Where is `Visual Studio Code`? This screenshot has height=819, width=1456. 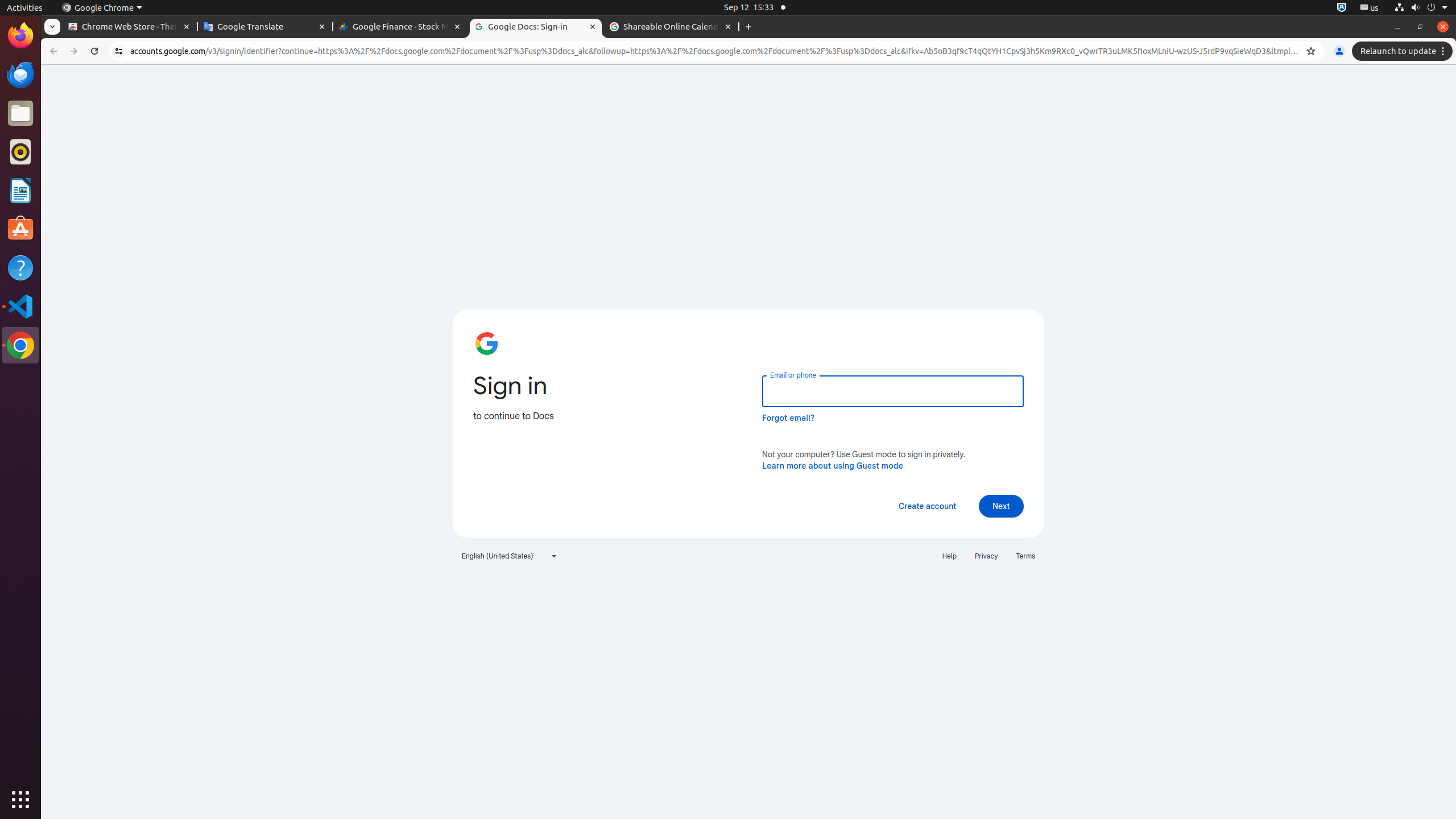
Visual Studio Code is located at coordinates (20, 306).